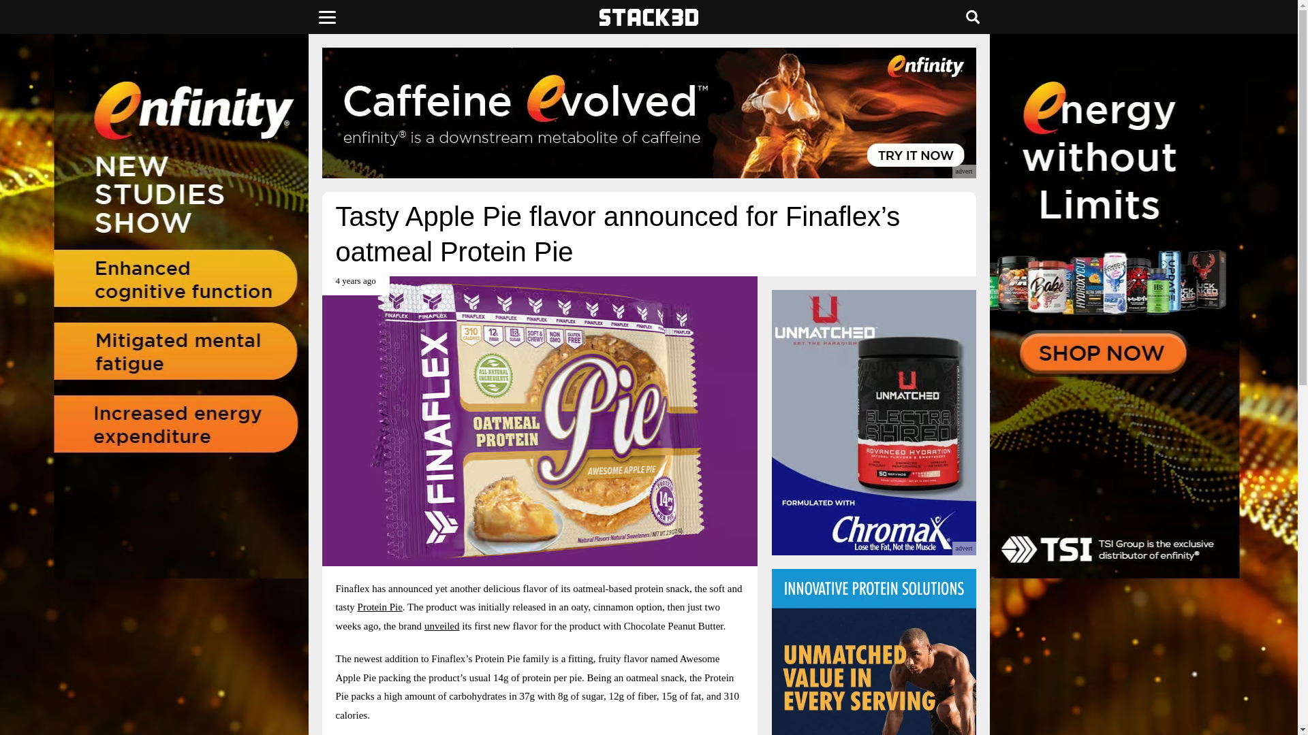 This screenshot has height=735, width=1308. What do you see at coordinates (355, 286) in the screenshot?
I see `November 22nd 2019` at bounding box center [355, 286].